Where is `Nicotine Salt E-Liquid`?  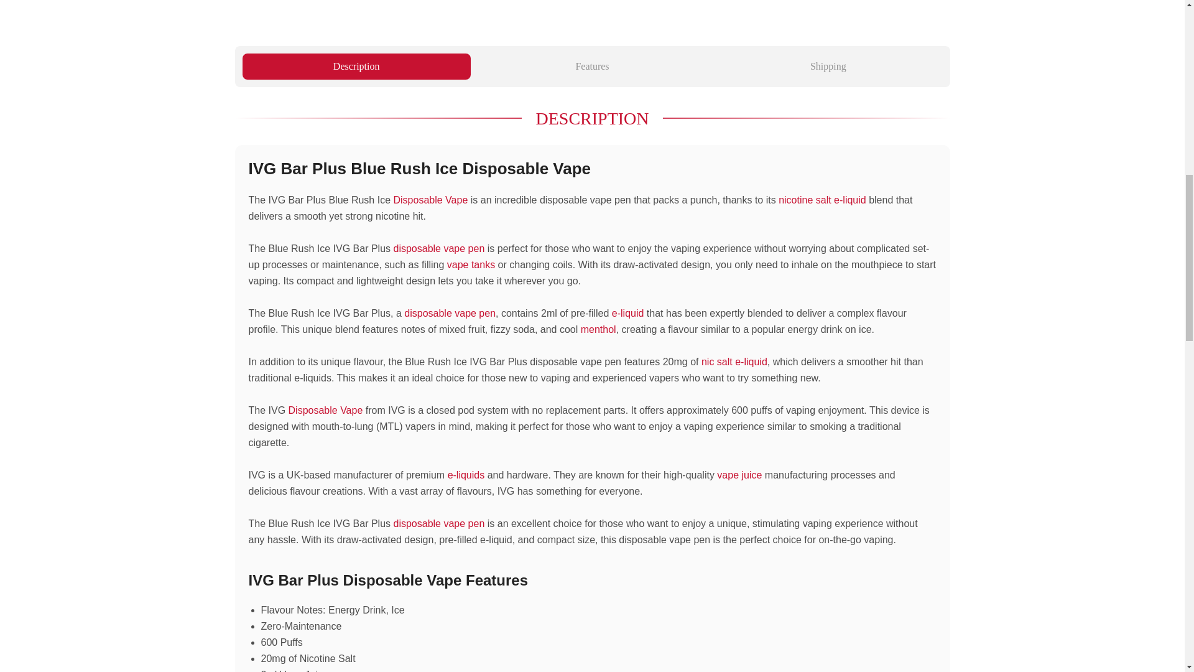 Nicotine Salt E-Liquid is located at coordinates (822, 200).